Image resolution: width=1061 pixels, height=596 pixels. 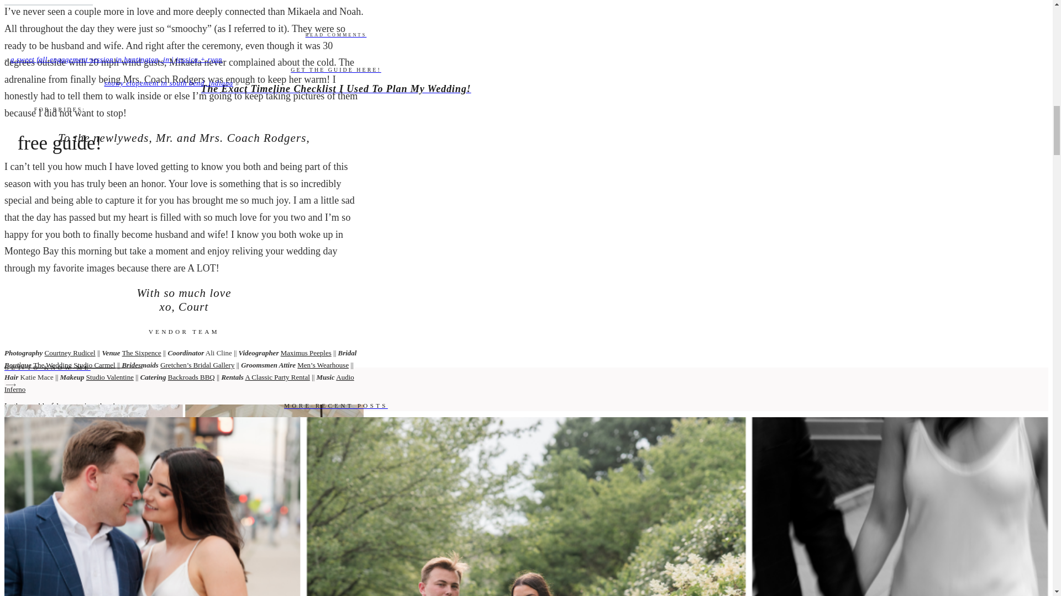 I want to click on snowy elopement in south bend, indiana, so click(x=169, y=83).